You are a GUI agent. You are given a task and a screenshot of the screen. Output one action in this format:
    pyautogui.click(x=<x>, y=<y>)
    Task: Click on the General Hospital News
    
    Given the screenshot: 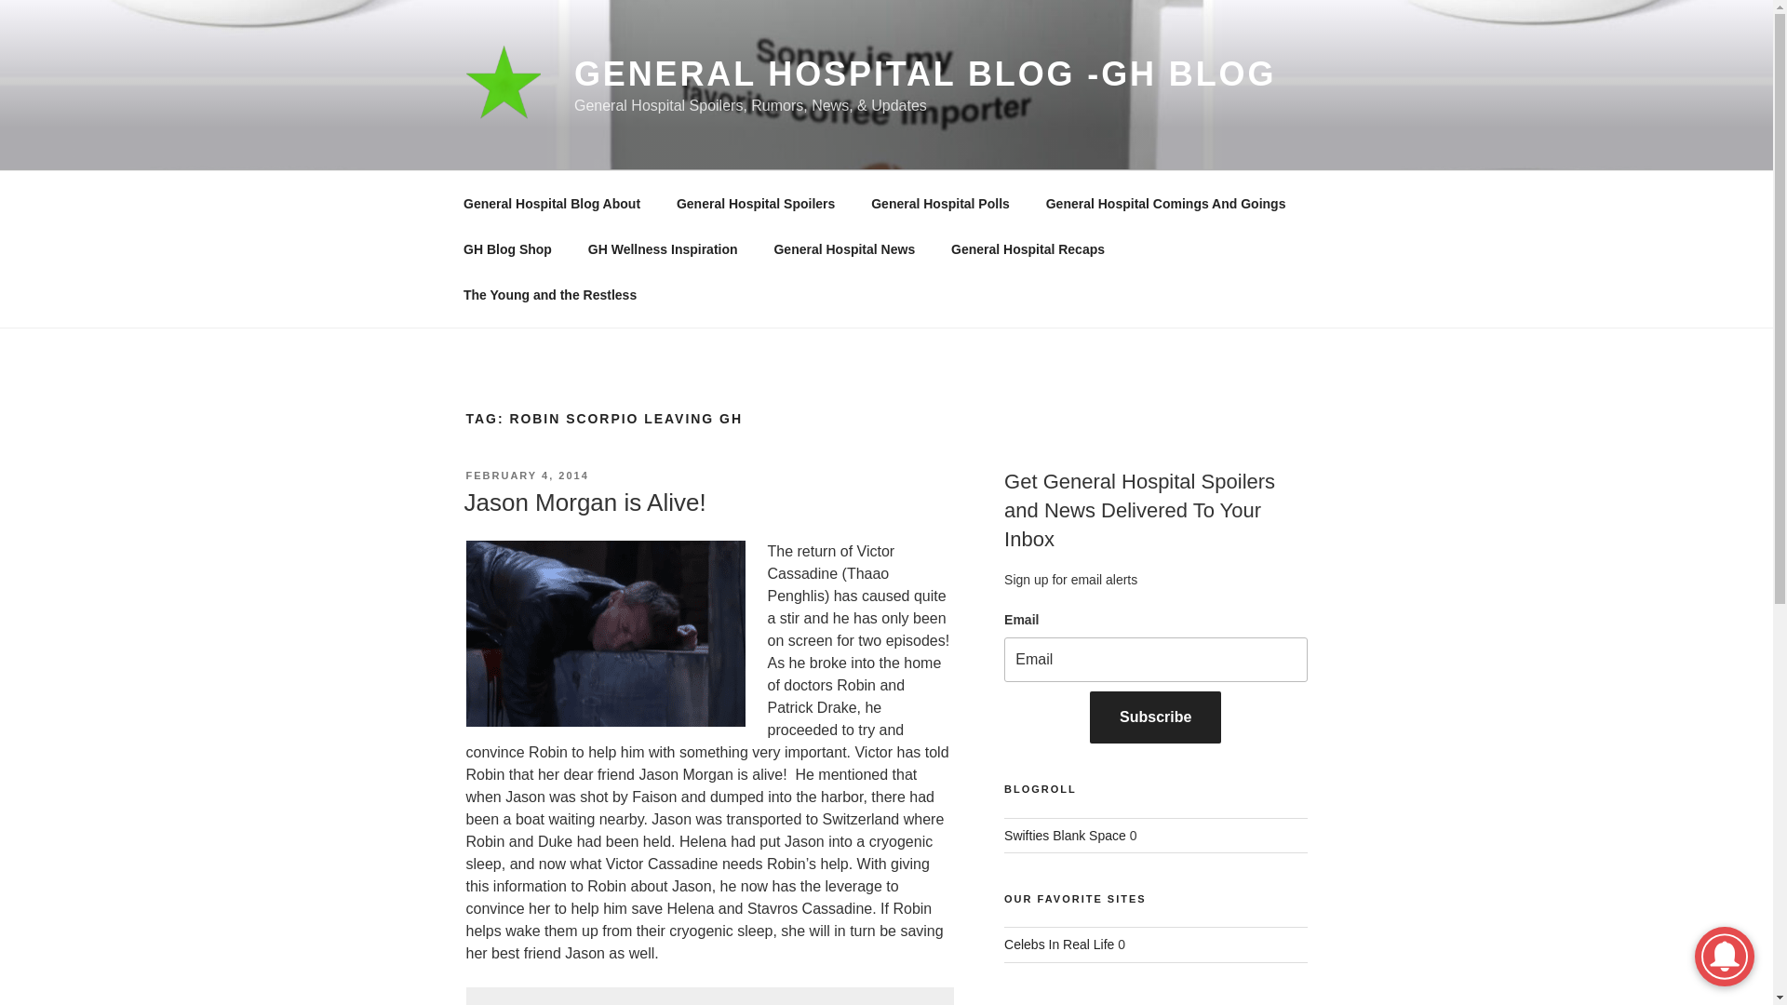 What is the action you would take?
    pyautogui.click(x=844, y=249)
    